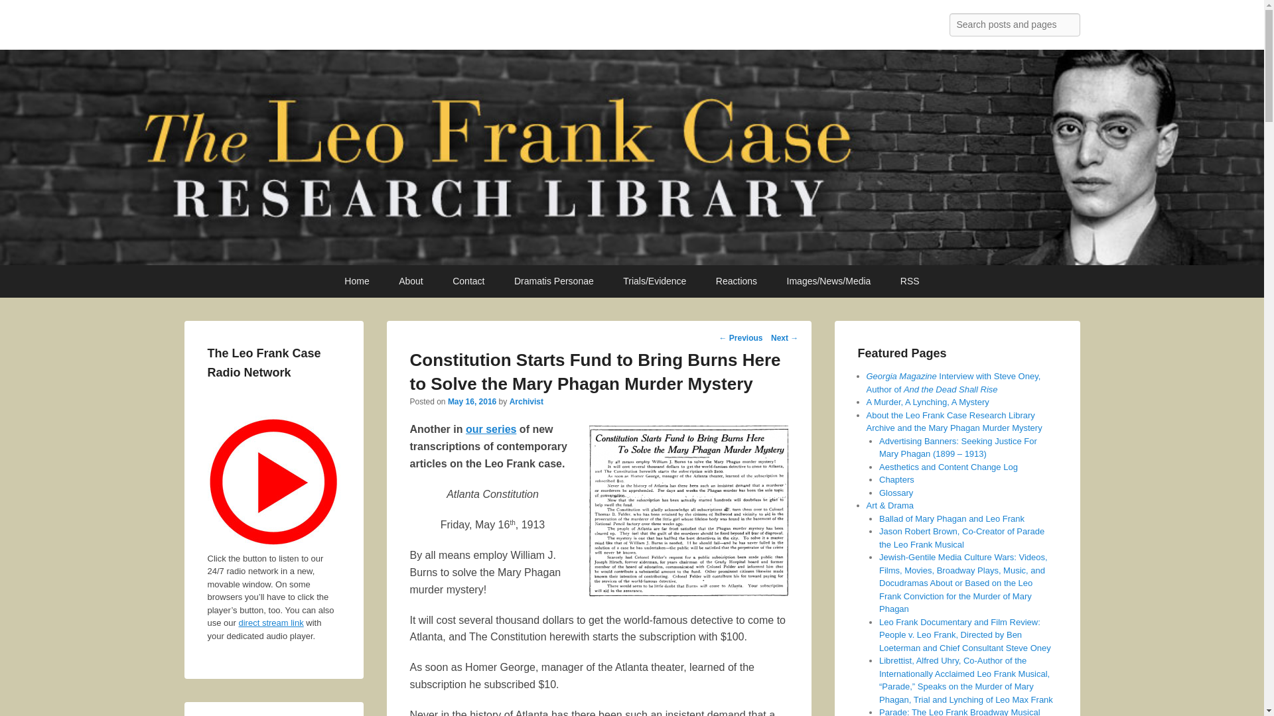 The height and width of the screenshot is (716, 1274). What do you see at coordinates (468, 281) in the screenshot?
I see `Contact` at bounding box center [468, 281].